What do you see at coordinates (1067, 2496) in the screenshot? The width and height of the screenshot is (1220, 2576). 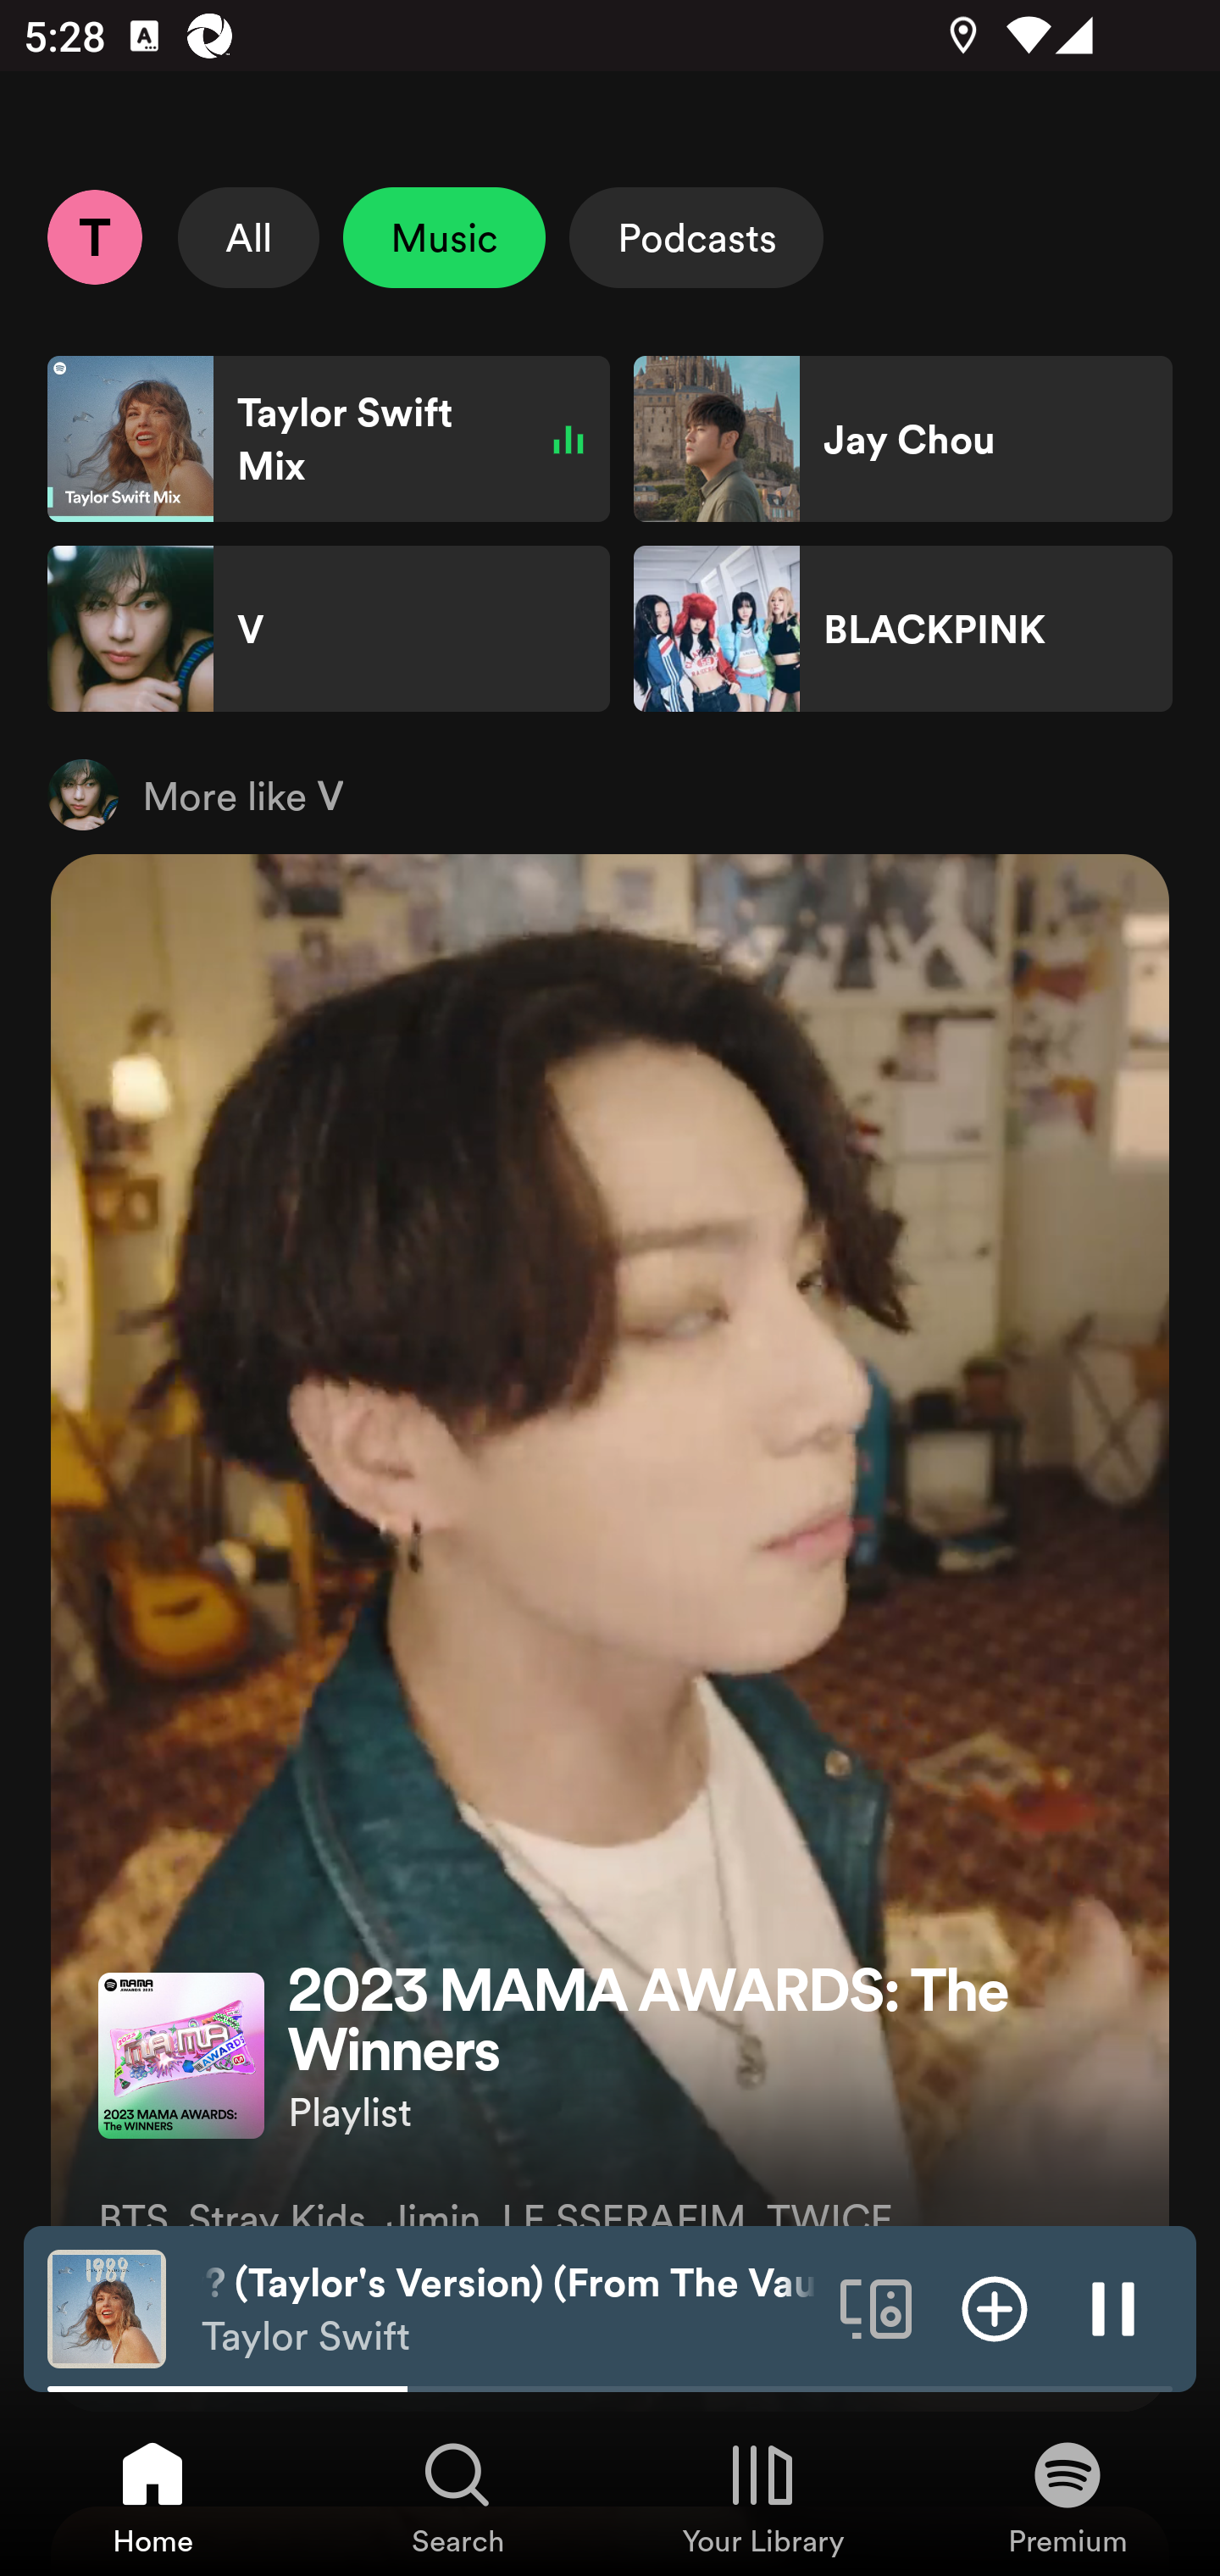 I see `Premium, Tab 4 of 4 Premium Premium` at bounding box center [1067, 2496].